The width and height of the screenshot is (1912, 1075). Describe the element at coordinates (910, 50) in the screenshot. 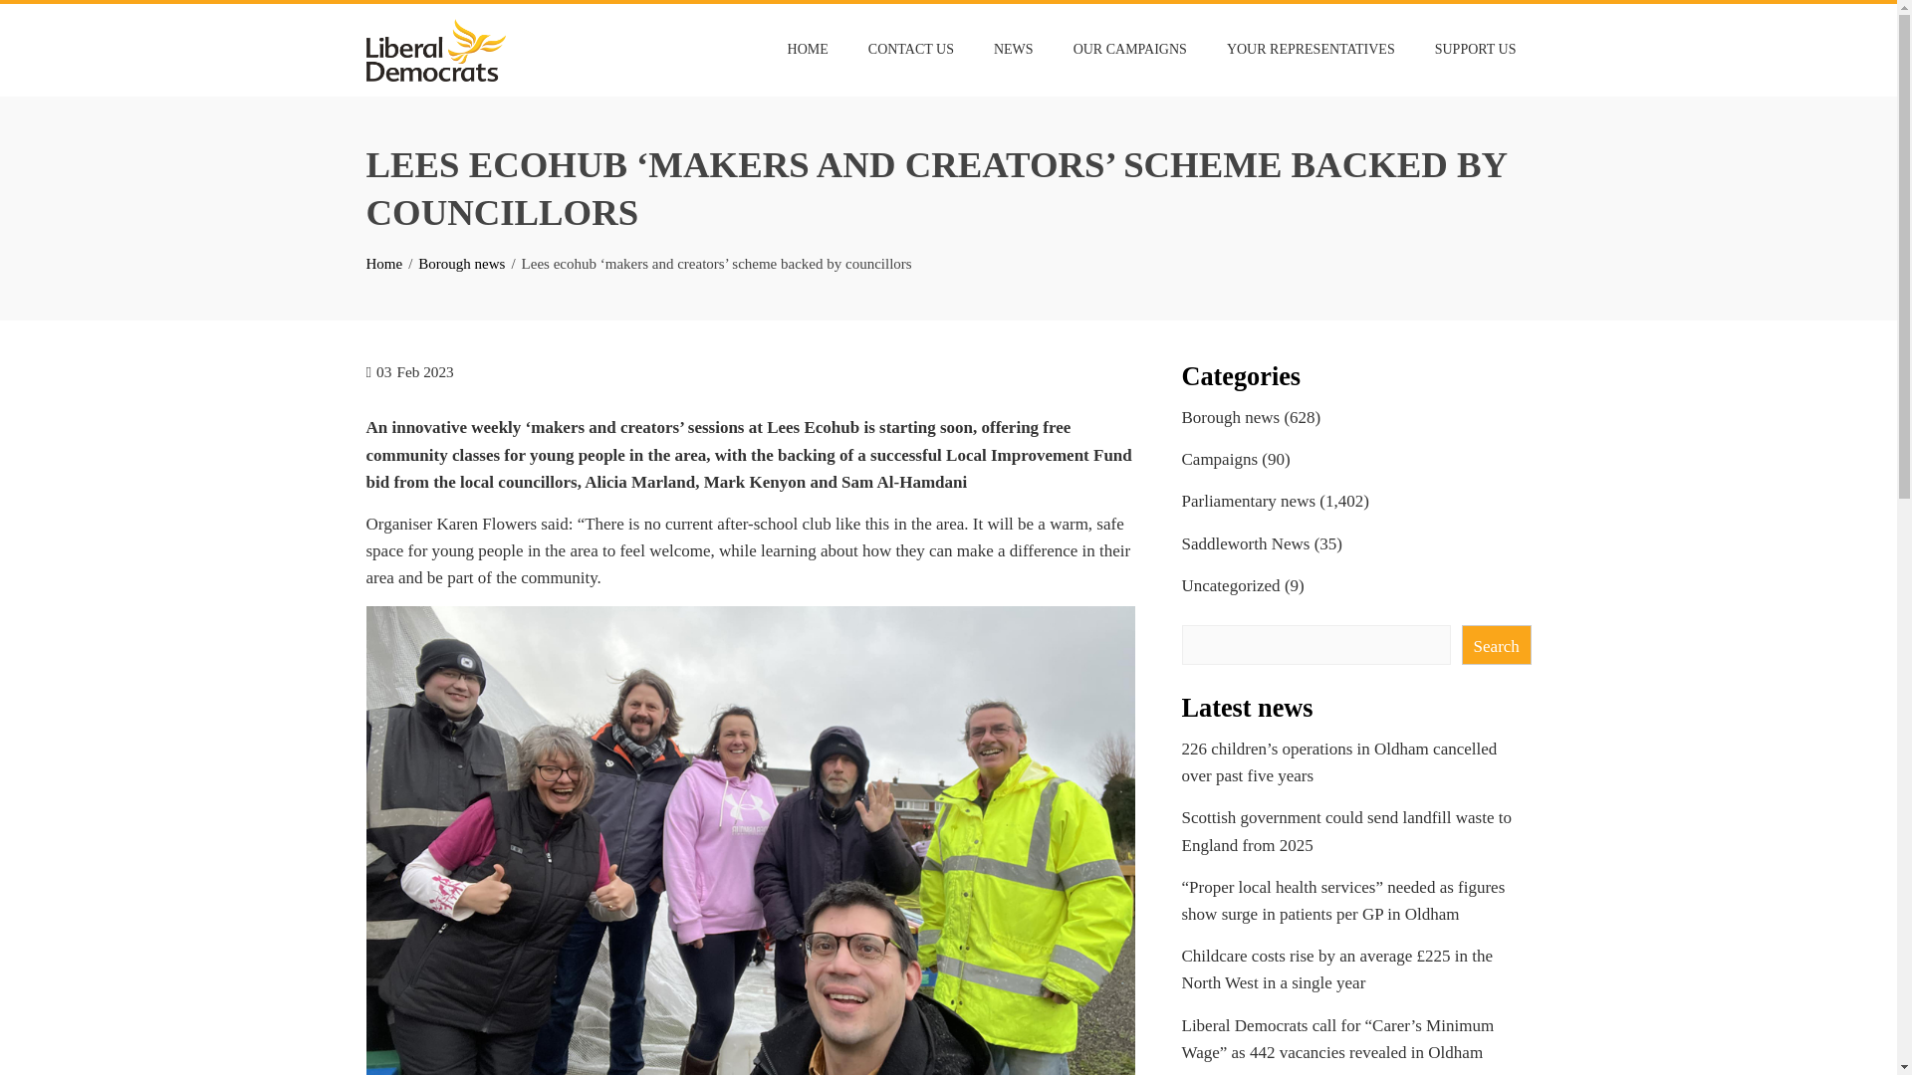

I see `CONTACT US` at that location.